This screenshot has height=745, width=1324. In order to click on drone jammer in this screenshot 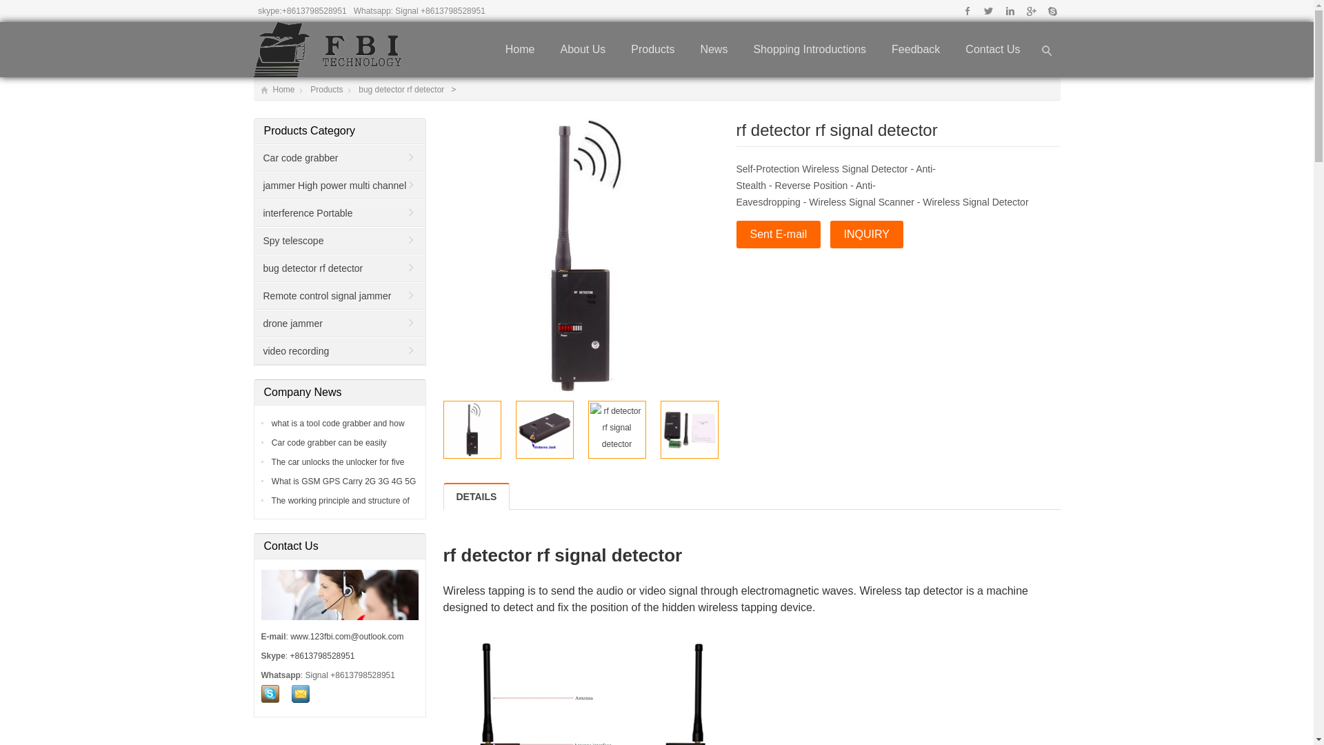, I will do `click(339, 324)`.